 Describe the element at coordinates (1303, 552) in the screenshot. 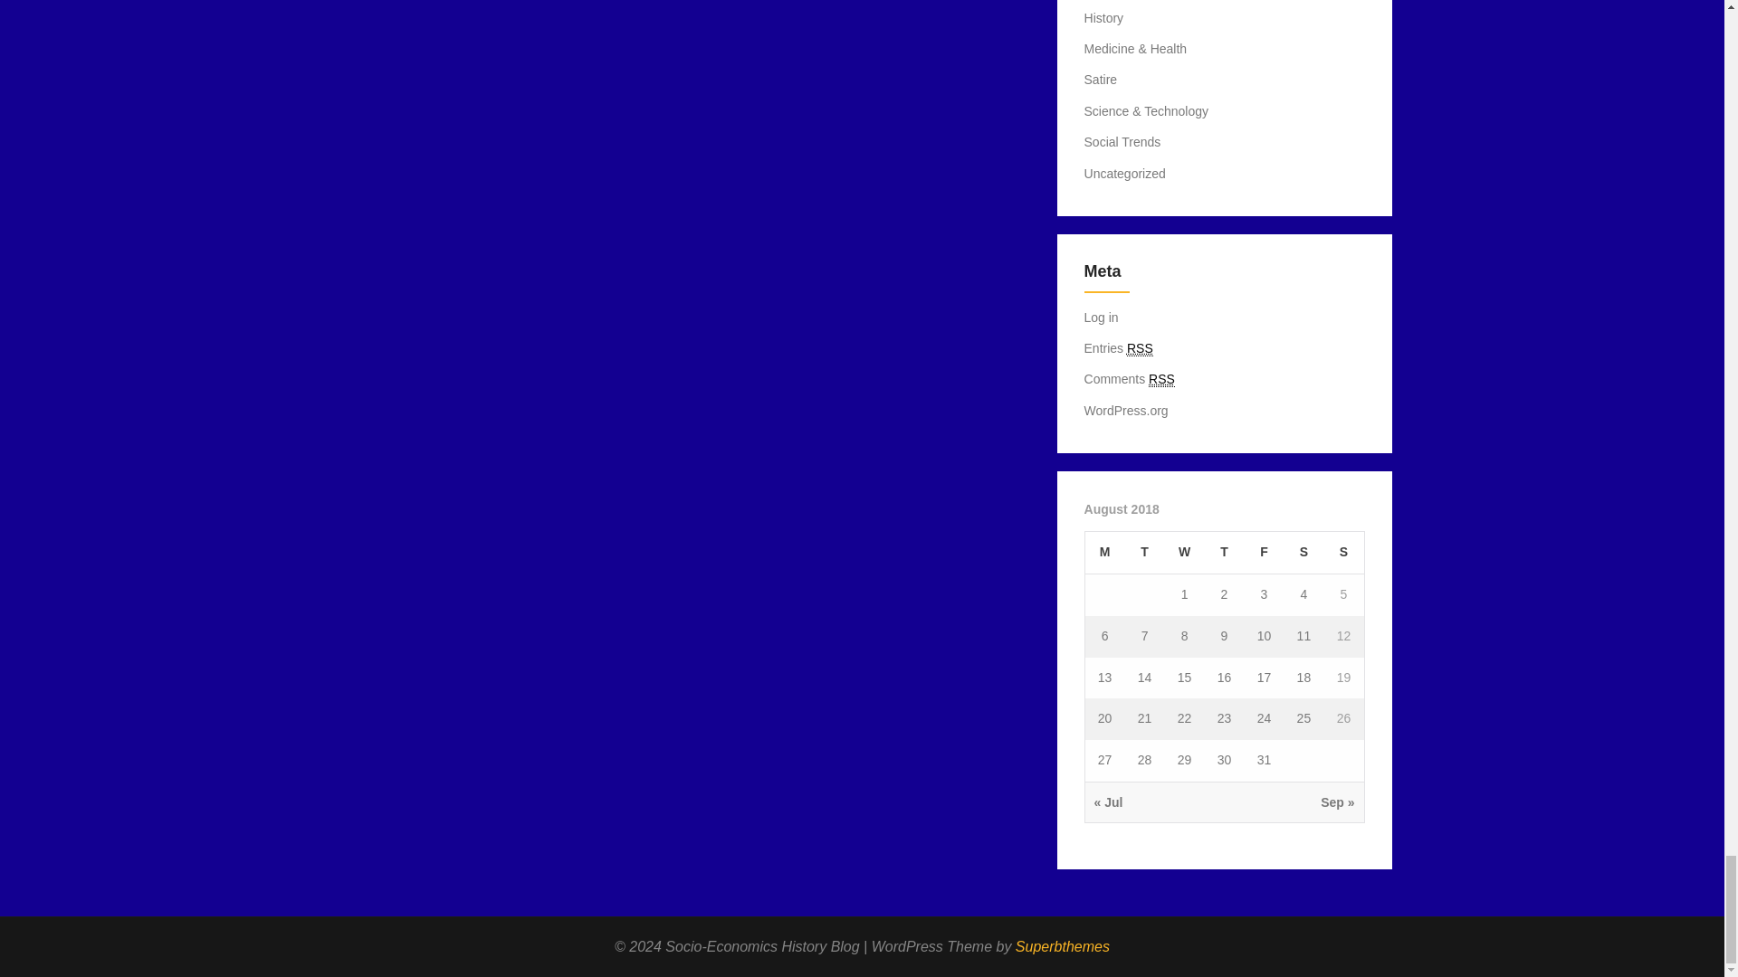

I see `Saturday` at that location.